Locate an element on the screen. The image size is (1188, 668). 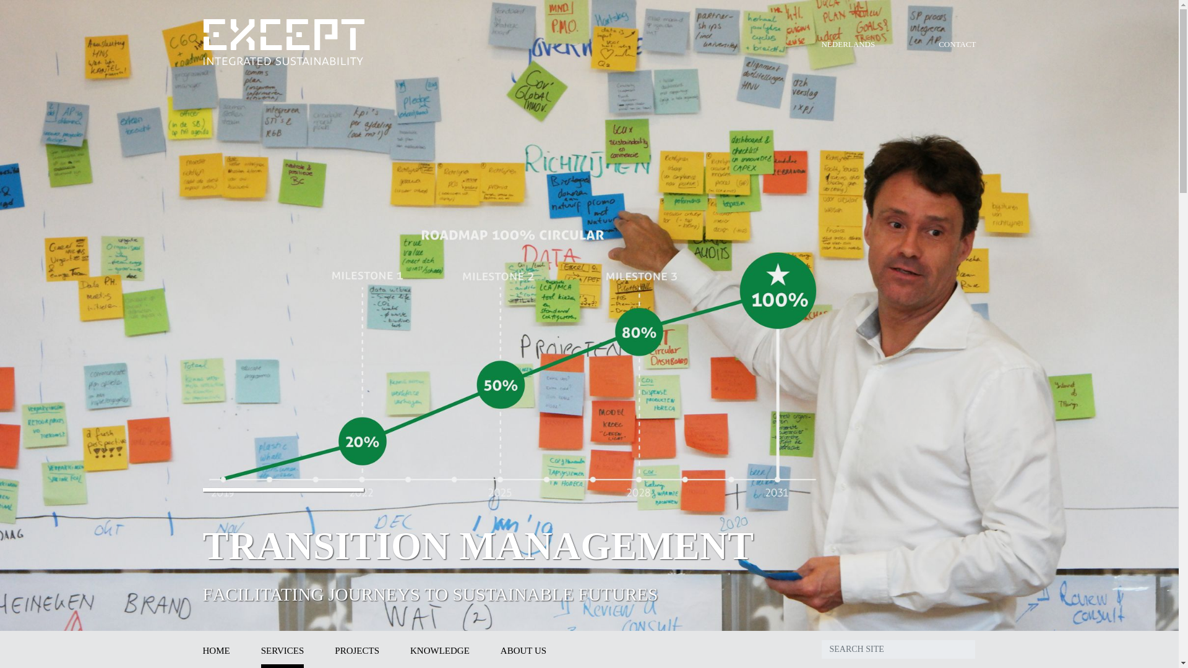
NEDERLANDS is located at coordinates (849, 43).